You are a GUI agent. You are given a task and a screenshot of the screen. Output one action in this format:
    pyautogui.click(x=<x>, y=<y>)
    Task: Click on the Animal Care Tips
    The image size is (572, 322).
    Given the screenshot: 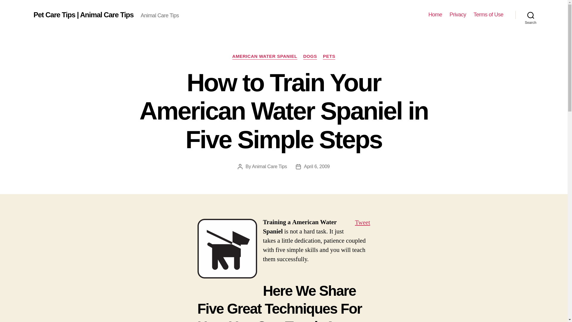 What is the action you would take?
    pyautogui.click(x=269, y=166)
    